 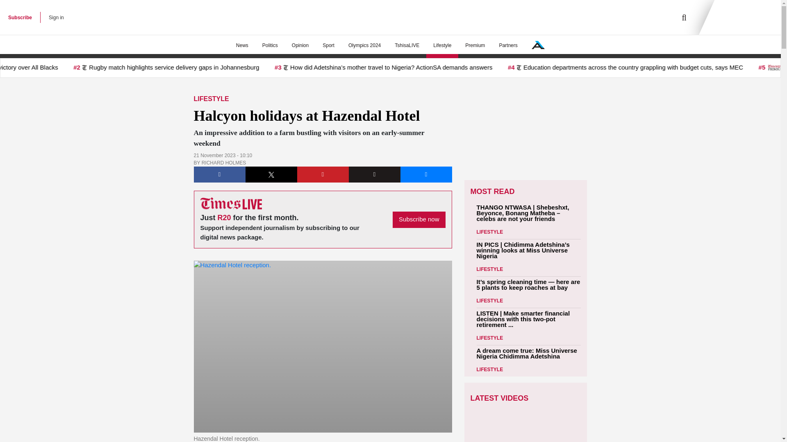 I want to click on Sign in, so click(x=56, y=17).